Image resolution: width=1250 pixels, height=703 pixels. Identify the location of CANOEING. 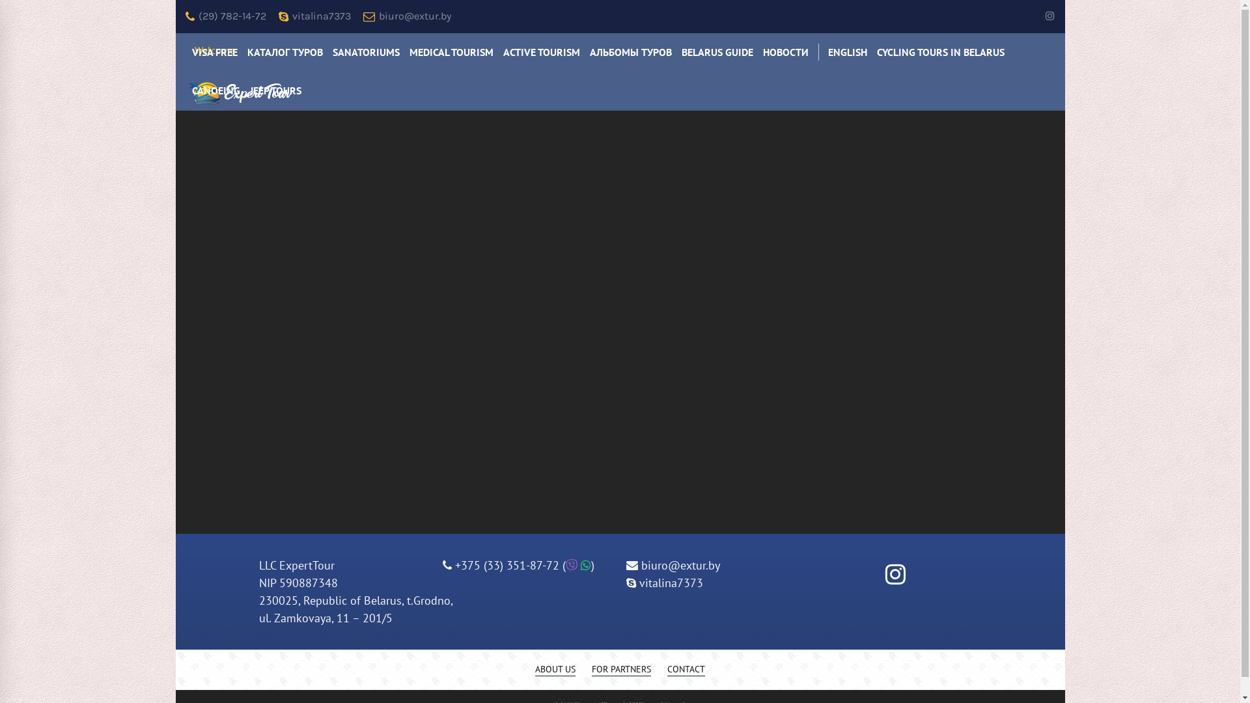
(216, 91).